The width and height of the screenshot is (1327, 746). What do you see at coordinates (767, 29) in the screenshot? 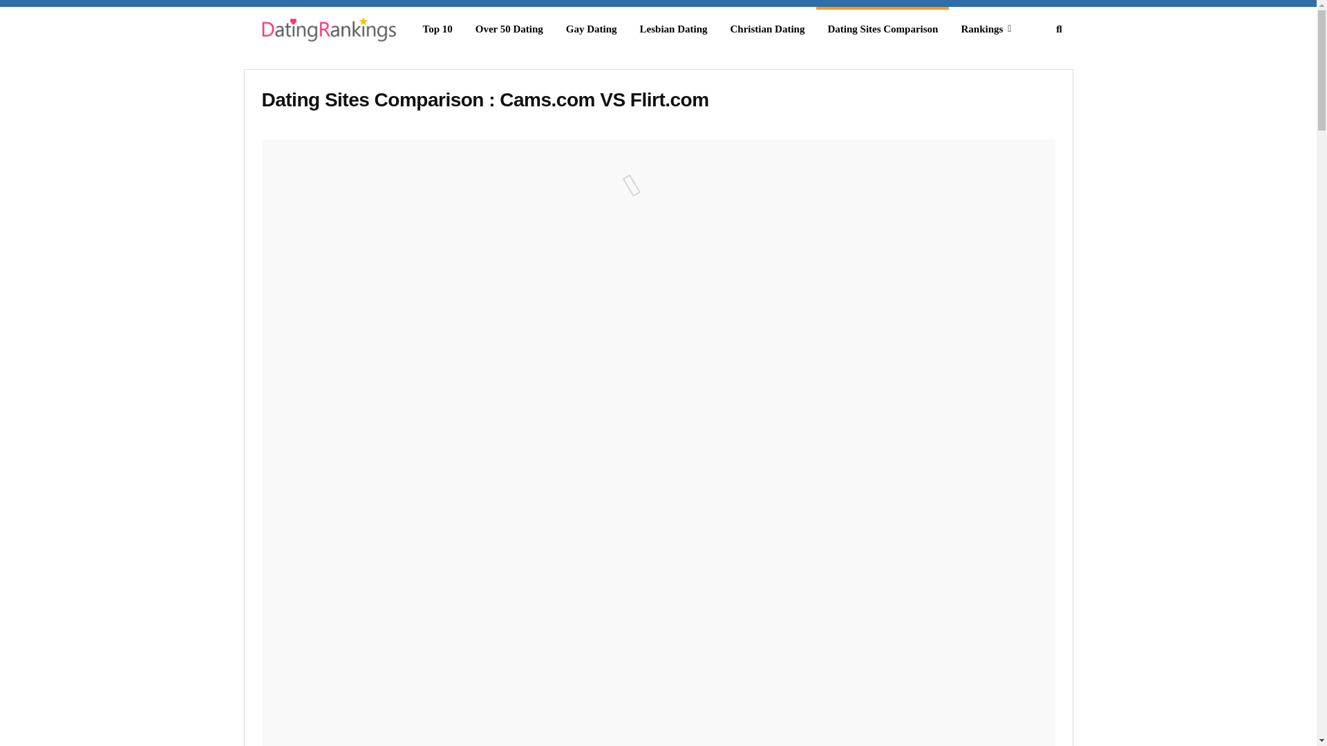
I see `Christian Dating` at bounding box center [767, 29].